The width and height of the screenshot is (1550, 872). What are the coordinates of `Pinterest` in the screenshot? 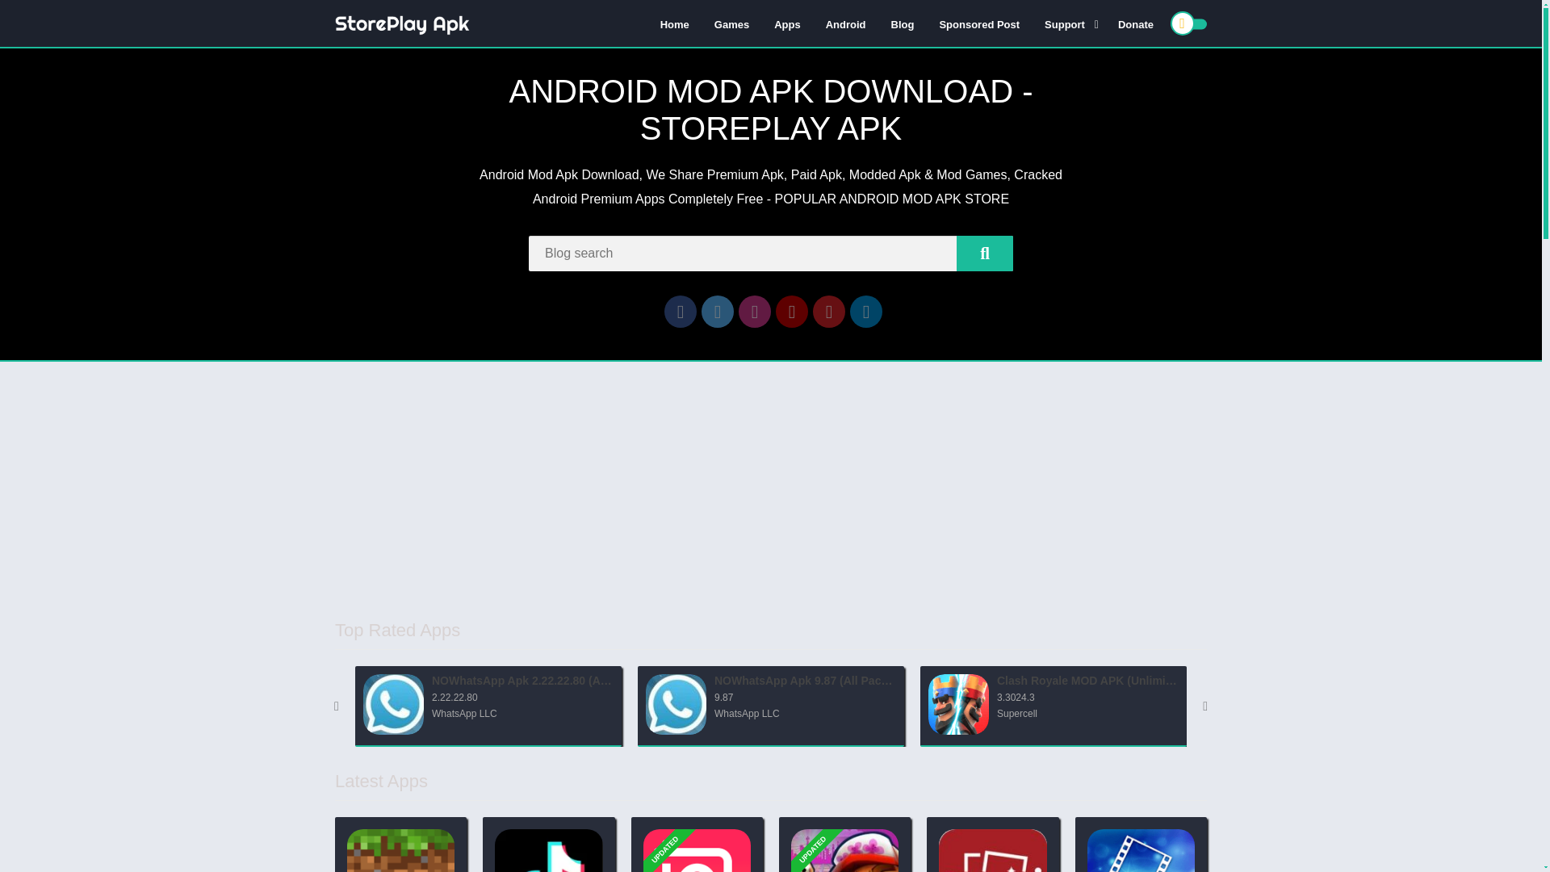 It's located at (828, 312).